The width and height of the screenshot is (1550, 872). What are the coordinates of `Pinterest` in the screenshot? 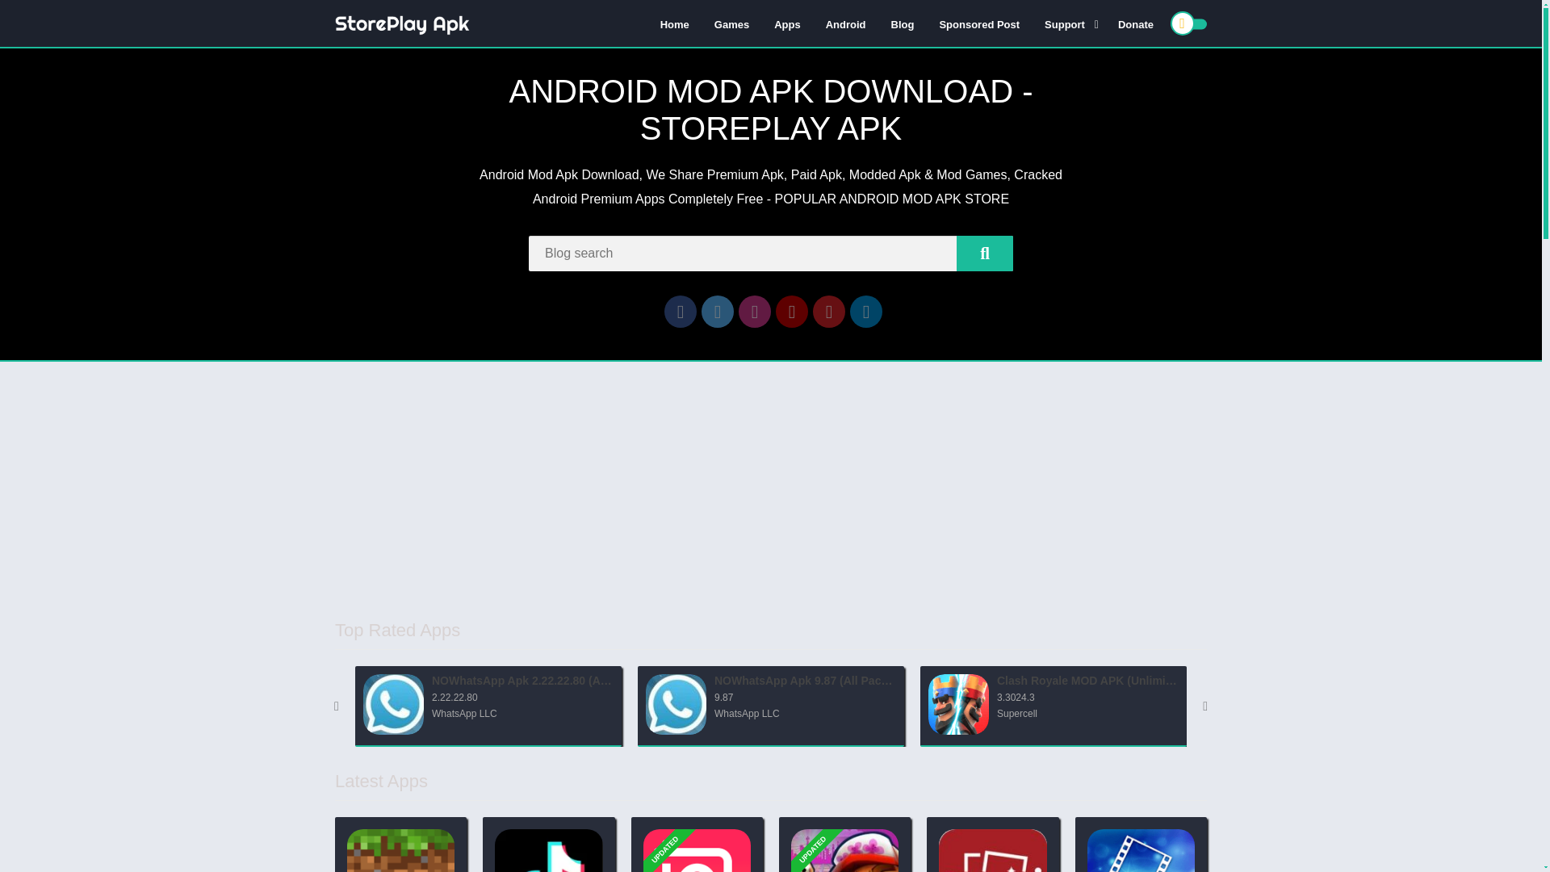 It's located at (828, 312).